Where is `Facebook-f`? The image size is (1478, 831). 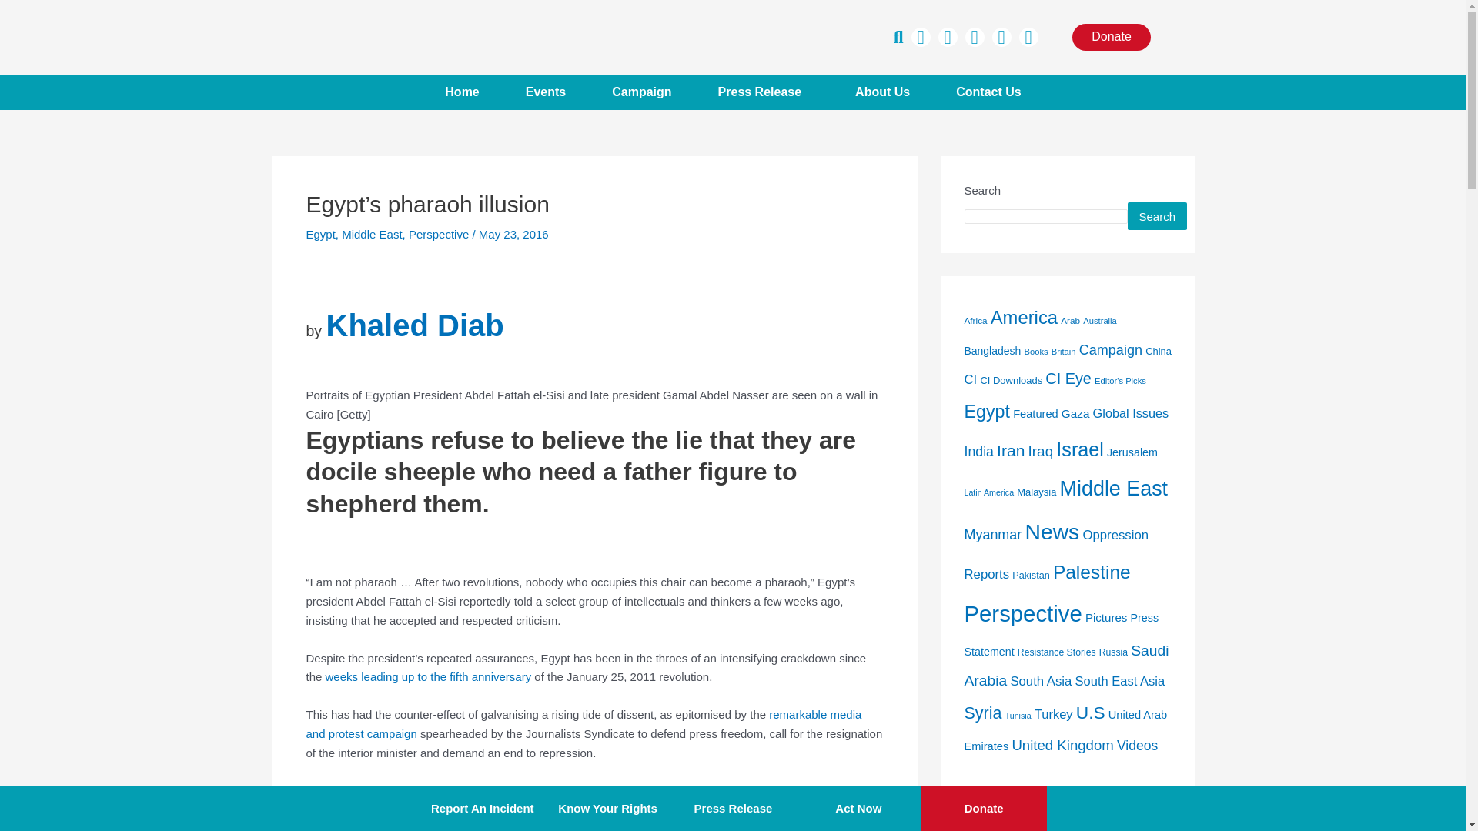 Facebook-f is located at coordinates (921, 37).